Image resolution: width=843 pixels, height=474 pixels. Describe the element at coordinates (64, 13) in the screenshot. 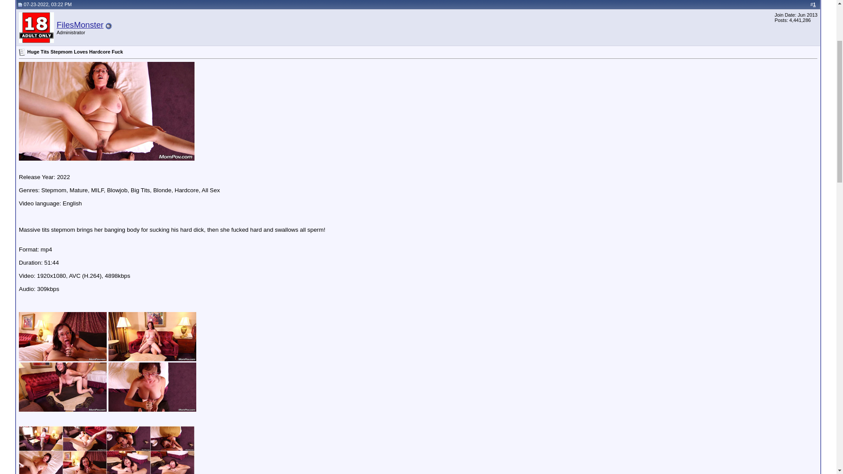

I see `FilesMonster.cc porn forum - 9 Years Online!` at that location.